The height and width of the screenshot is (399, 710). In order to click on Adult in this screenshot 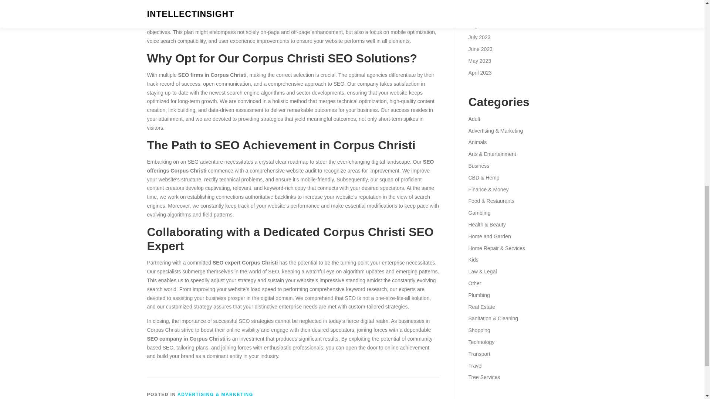, I will do `click(474, 119)`.